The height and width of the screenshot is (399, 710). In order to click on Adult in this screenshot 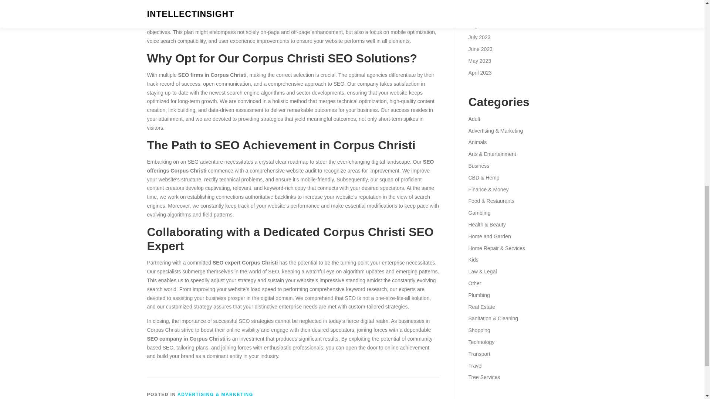, I will do `click(474, 119)`.